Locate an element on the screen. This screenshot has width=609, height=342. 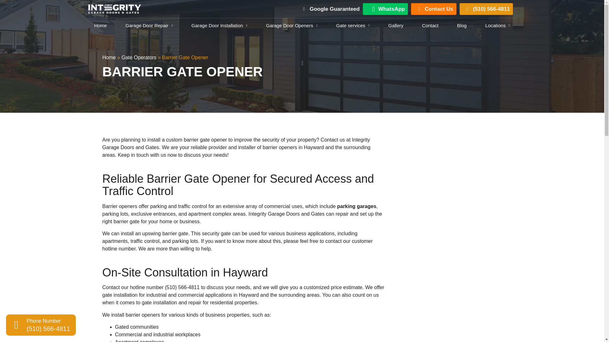
Contact Us is located at coordinates (433, 9).